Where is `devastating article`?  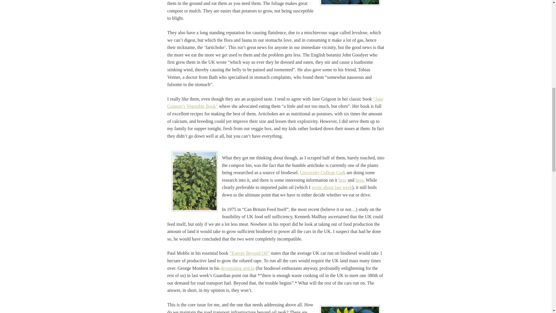
devastating article is located at coordinates (237, 268).